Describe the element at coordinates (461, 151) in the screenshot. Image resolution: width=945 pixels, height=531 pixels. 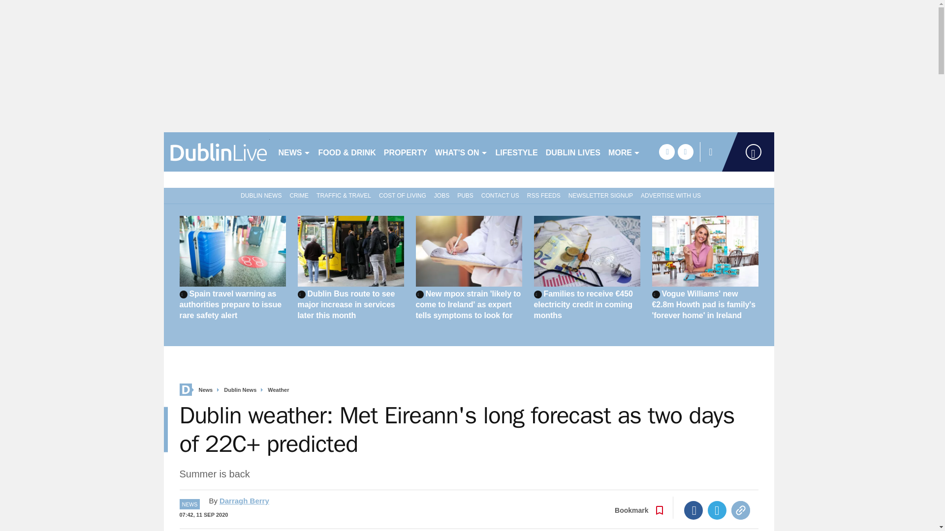
I see `WHAT'S ON` at that location.